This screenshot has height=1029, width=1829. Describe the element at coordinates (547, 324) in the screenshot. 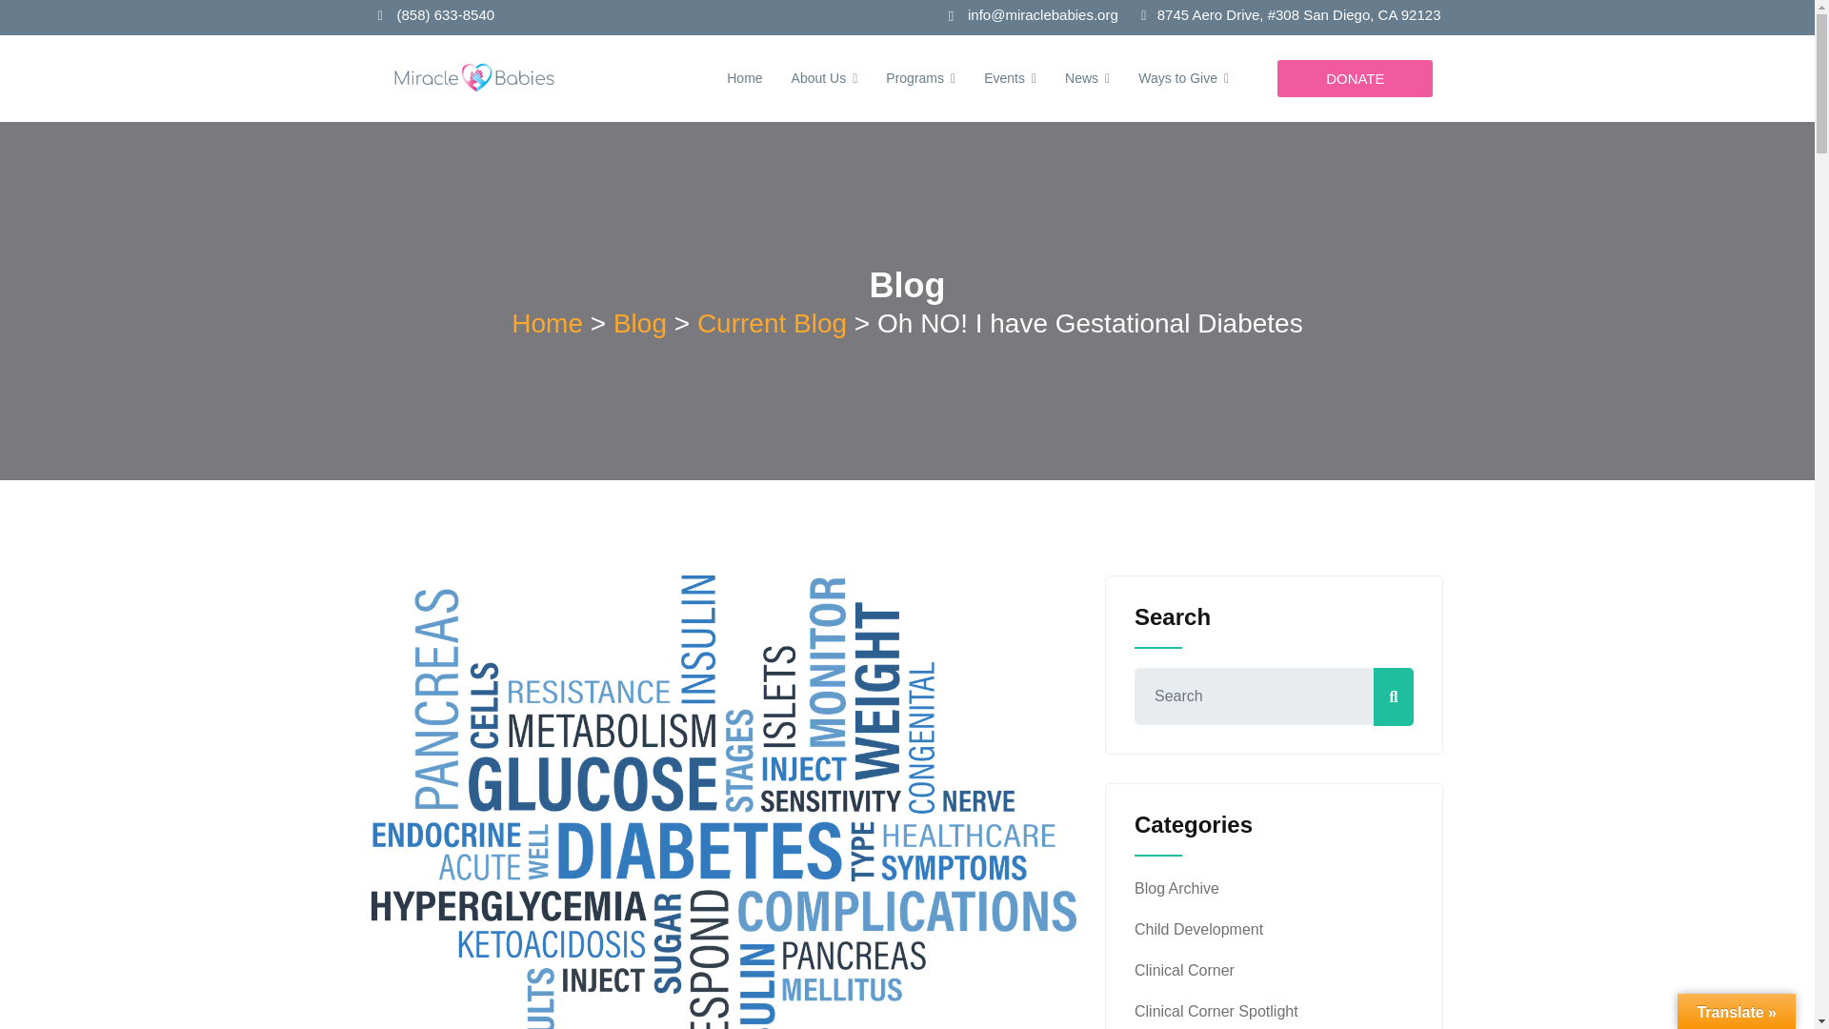

I see `Home` at that location.